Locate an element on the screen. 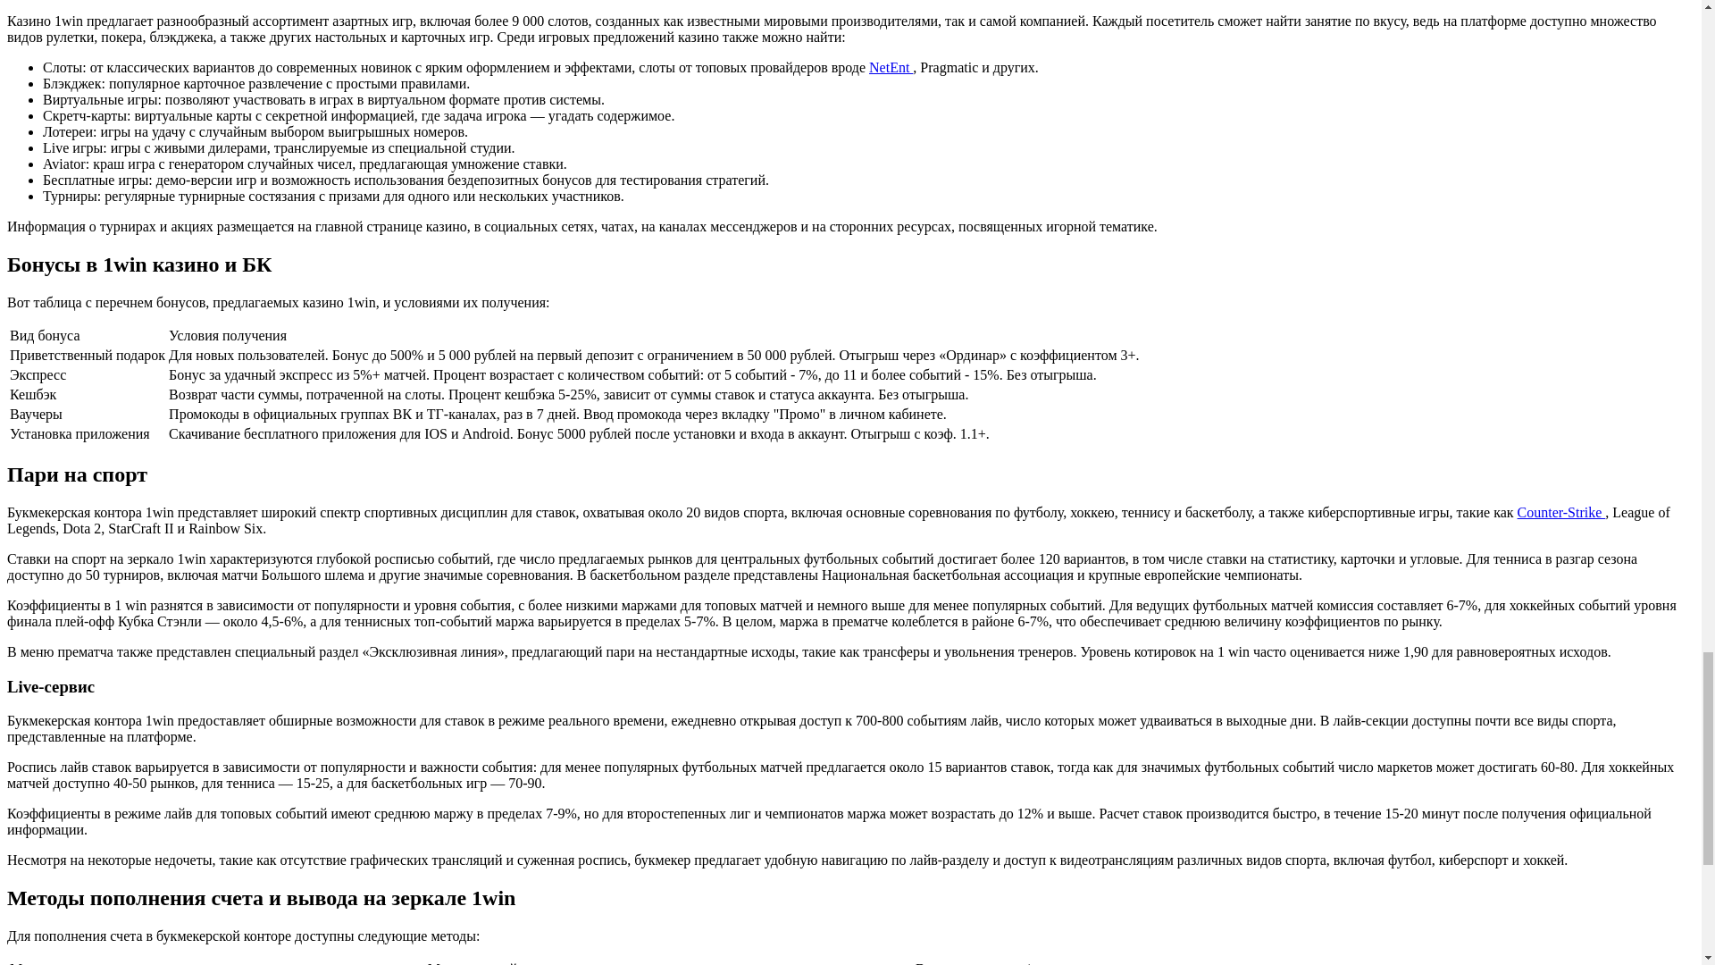  Counter-Strike is located at coordinates (1561, 512).